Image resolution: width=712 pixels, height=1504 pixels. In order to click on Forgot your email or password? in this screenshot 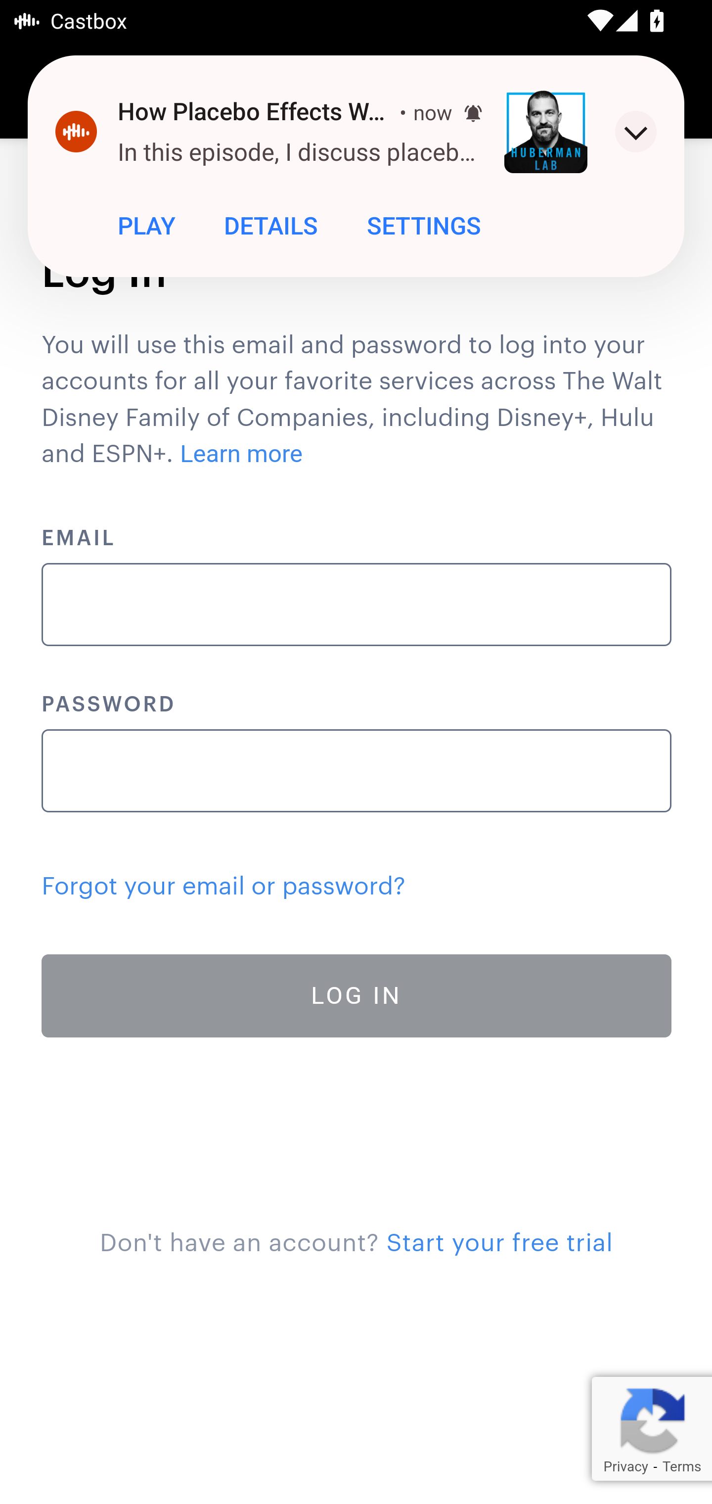, I will do `click(223, 887)`.